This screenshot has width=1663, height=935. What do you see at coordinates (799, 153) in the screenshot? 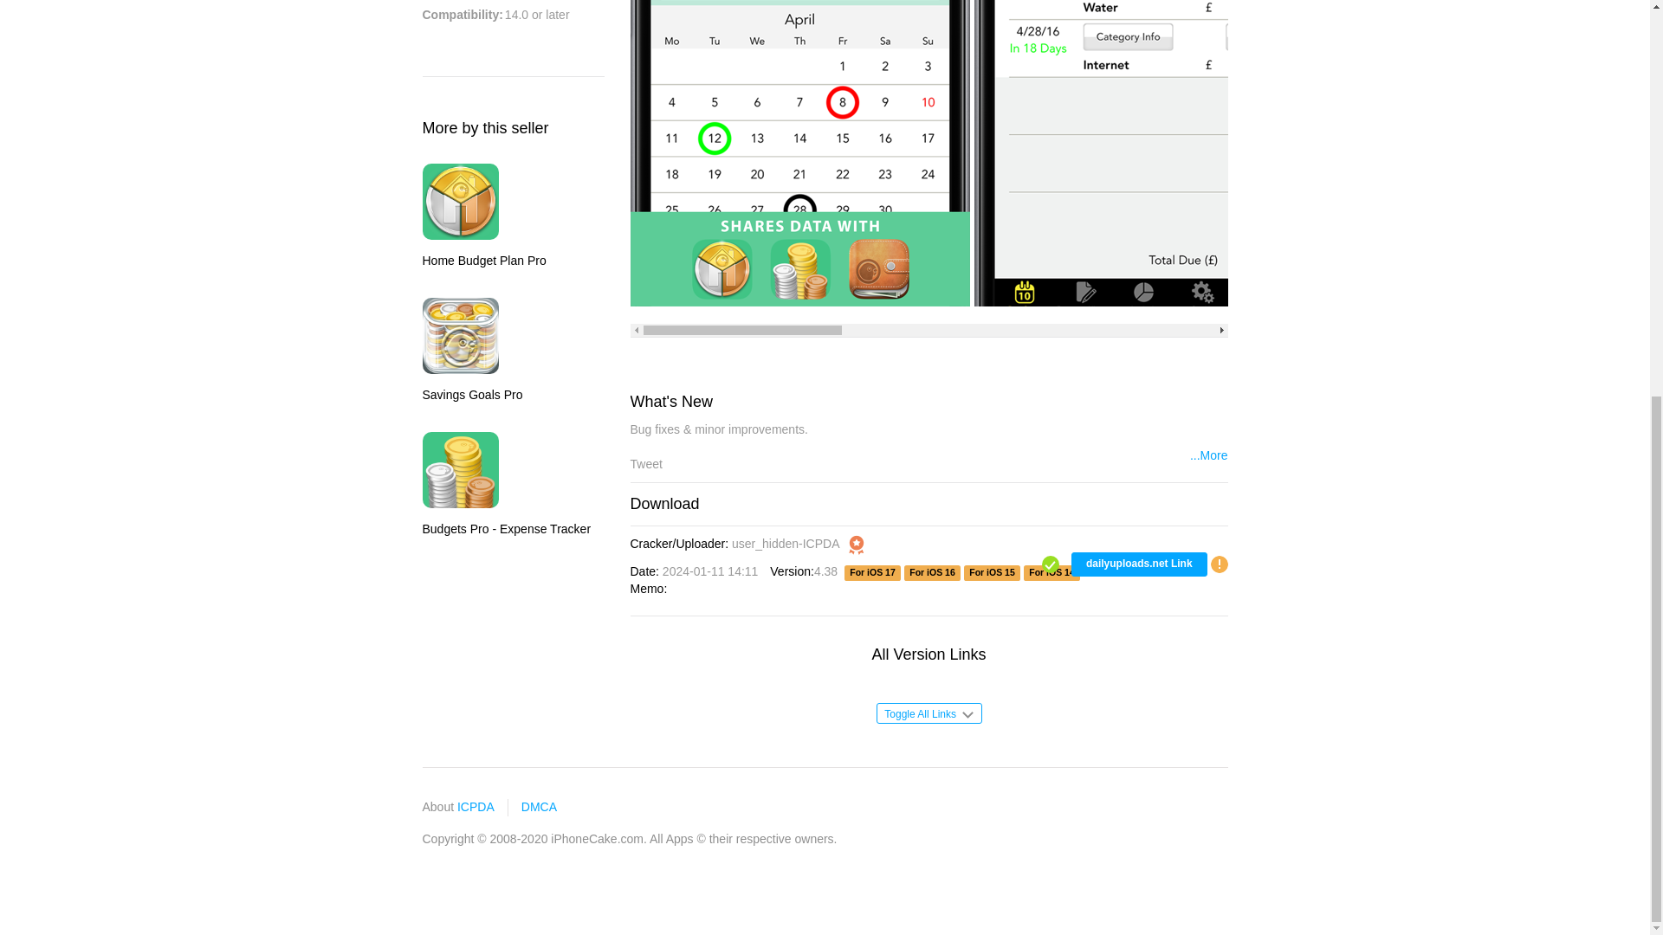
I see `Bill Assistant Pro Screenshots` at bounding box center [799, 153].